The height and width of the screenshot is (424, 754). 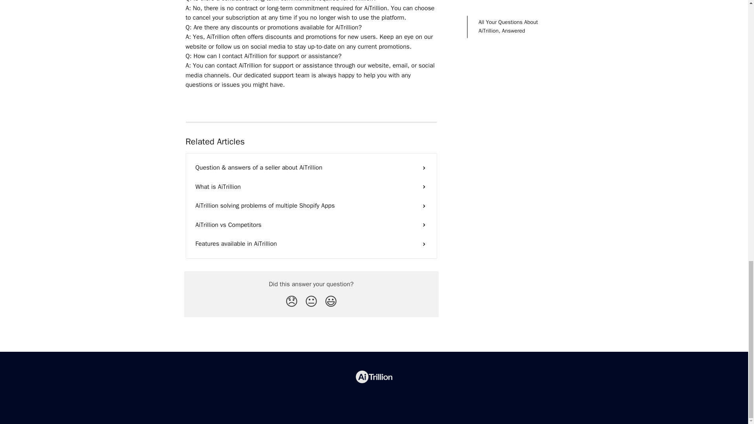 What do you see at coordinates (311, 187) in the screenshot?
I see `What is AiTrillion` at bounding box center [311, 187].